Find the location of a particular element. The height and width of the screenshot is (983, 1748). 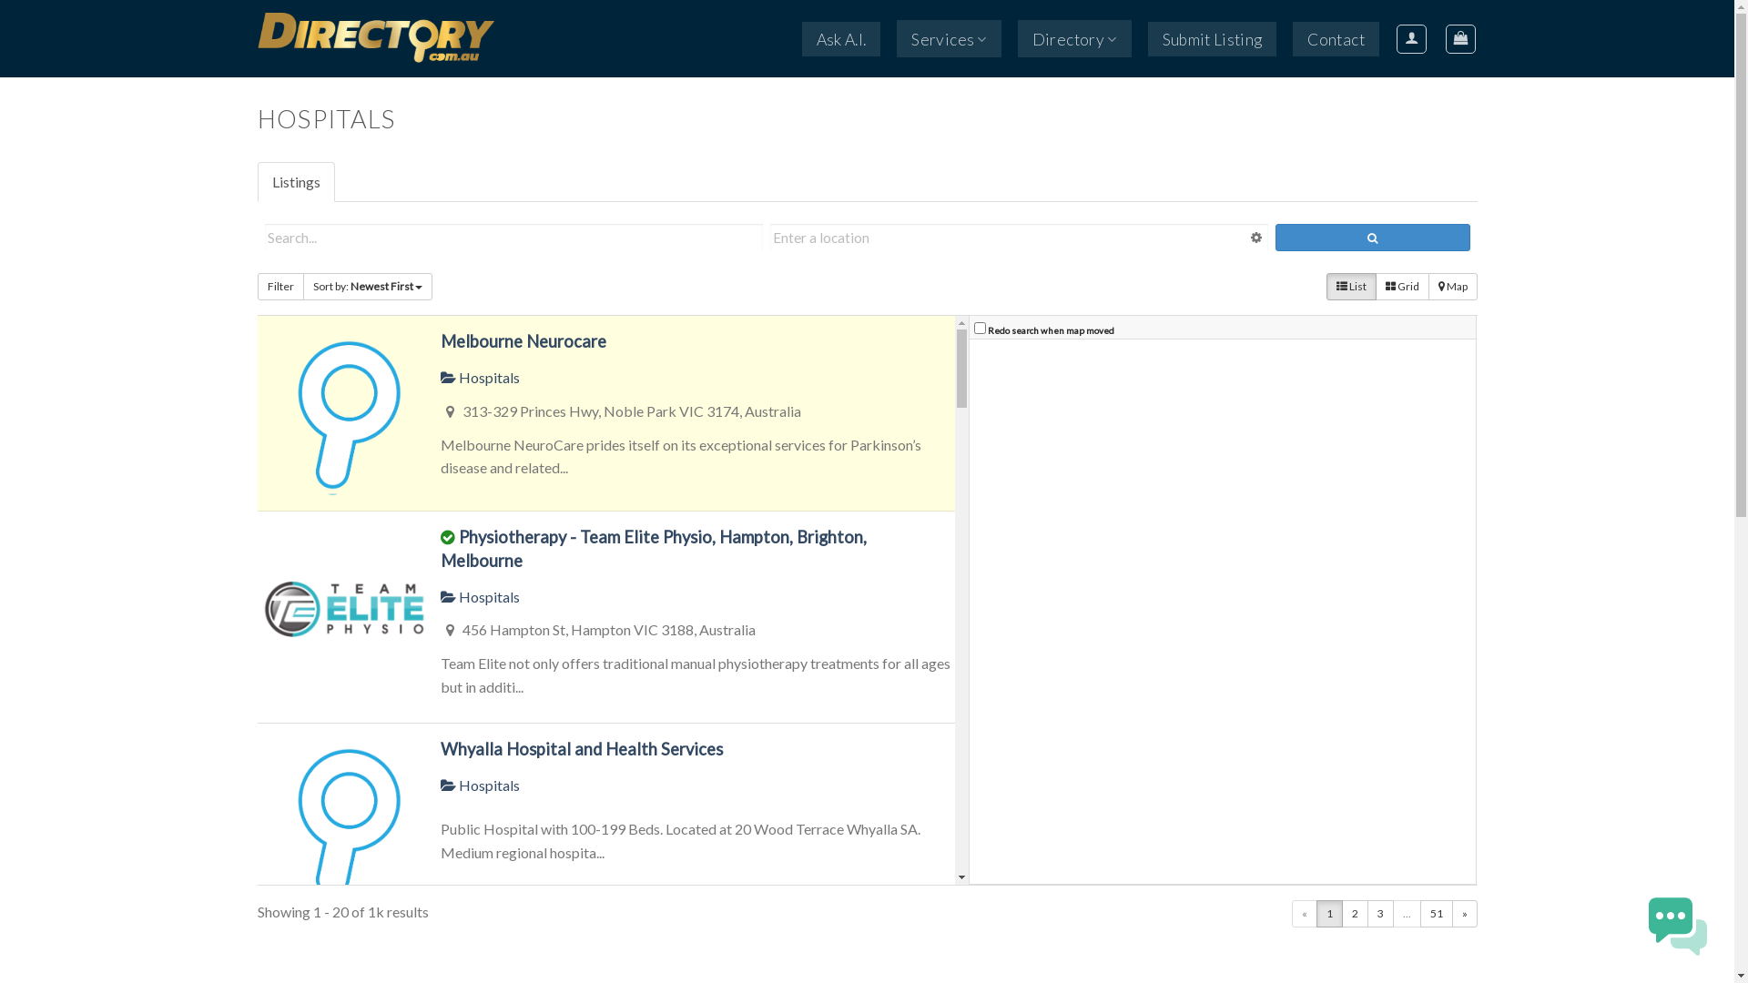

Directory.com.au is located at coordinates (389, 38).